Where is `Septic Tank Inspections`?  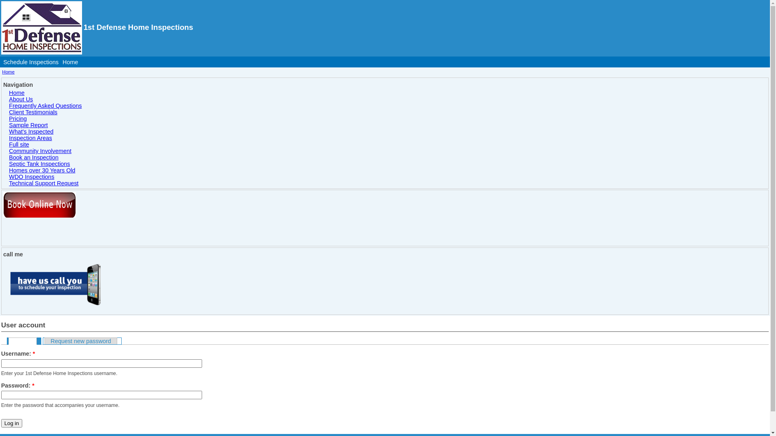
Septic Tank Inspections is located at coordinates (388, 164).